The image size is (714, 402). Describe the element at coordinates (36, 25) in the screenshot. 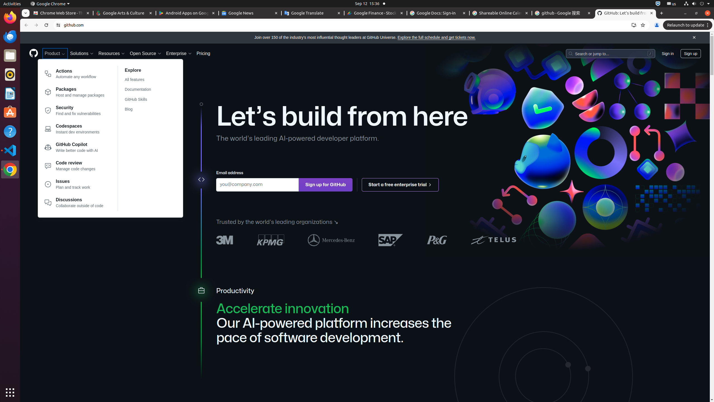

I see `Forward` at that location.